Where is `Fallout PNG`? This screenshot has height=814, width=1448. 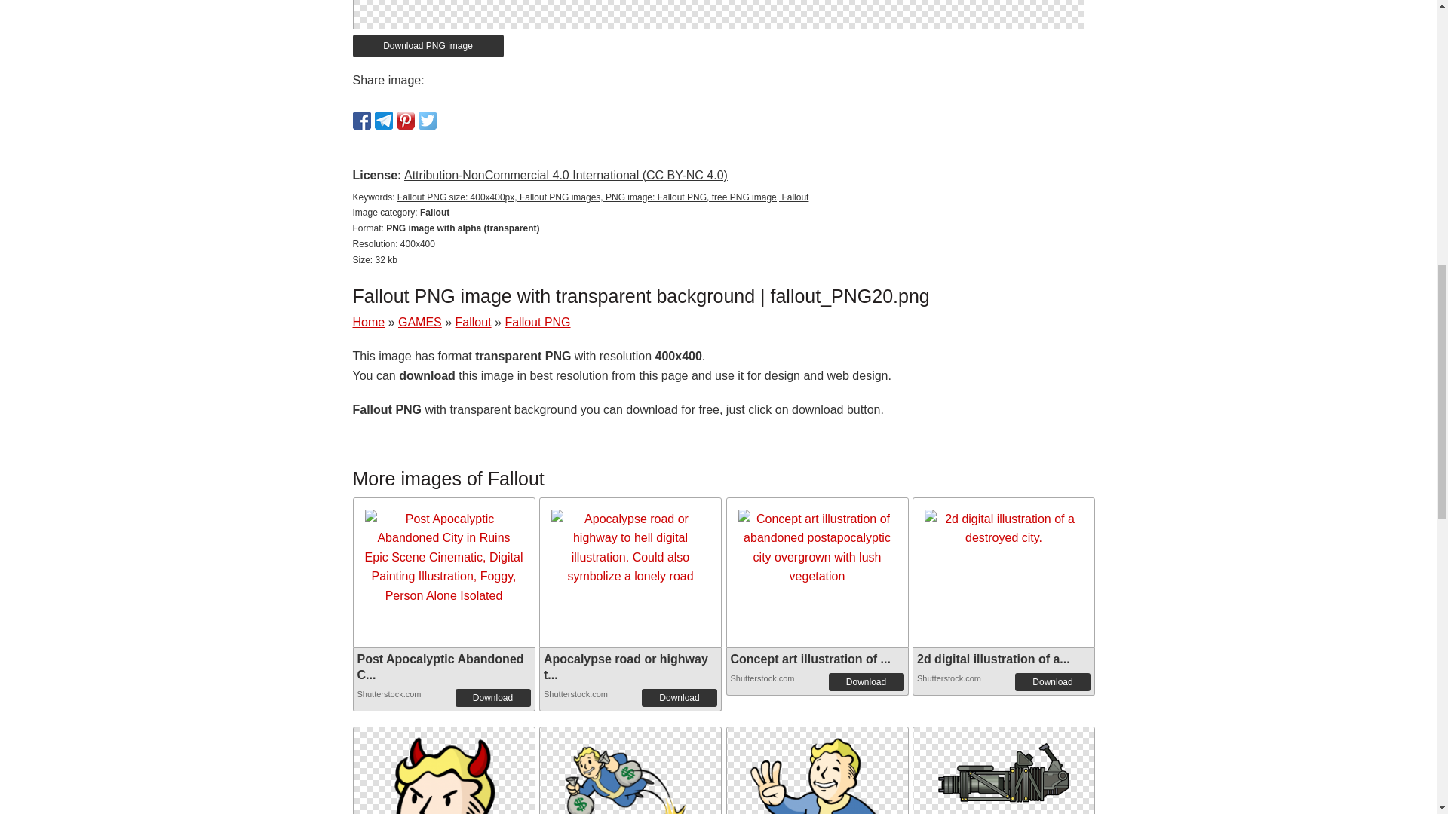 Fallout PNG is located at coordinates (630, 798).